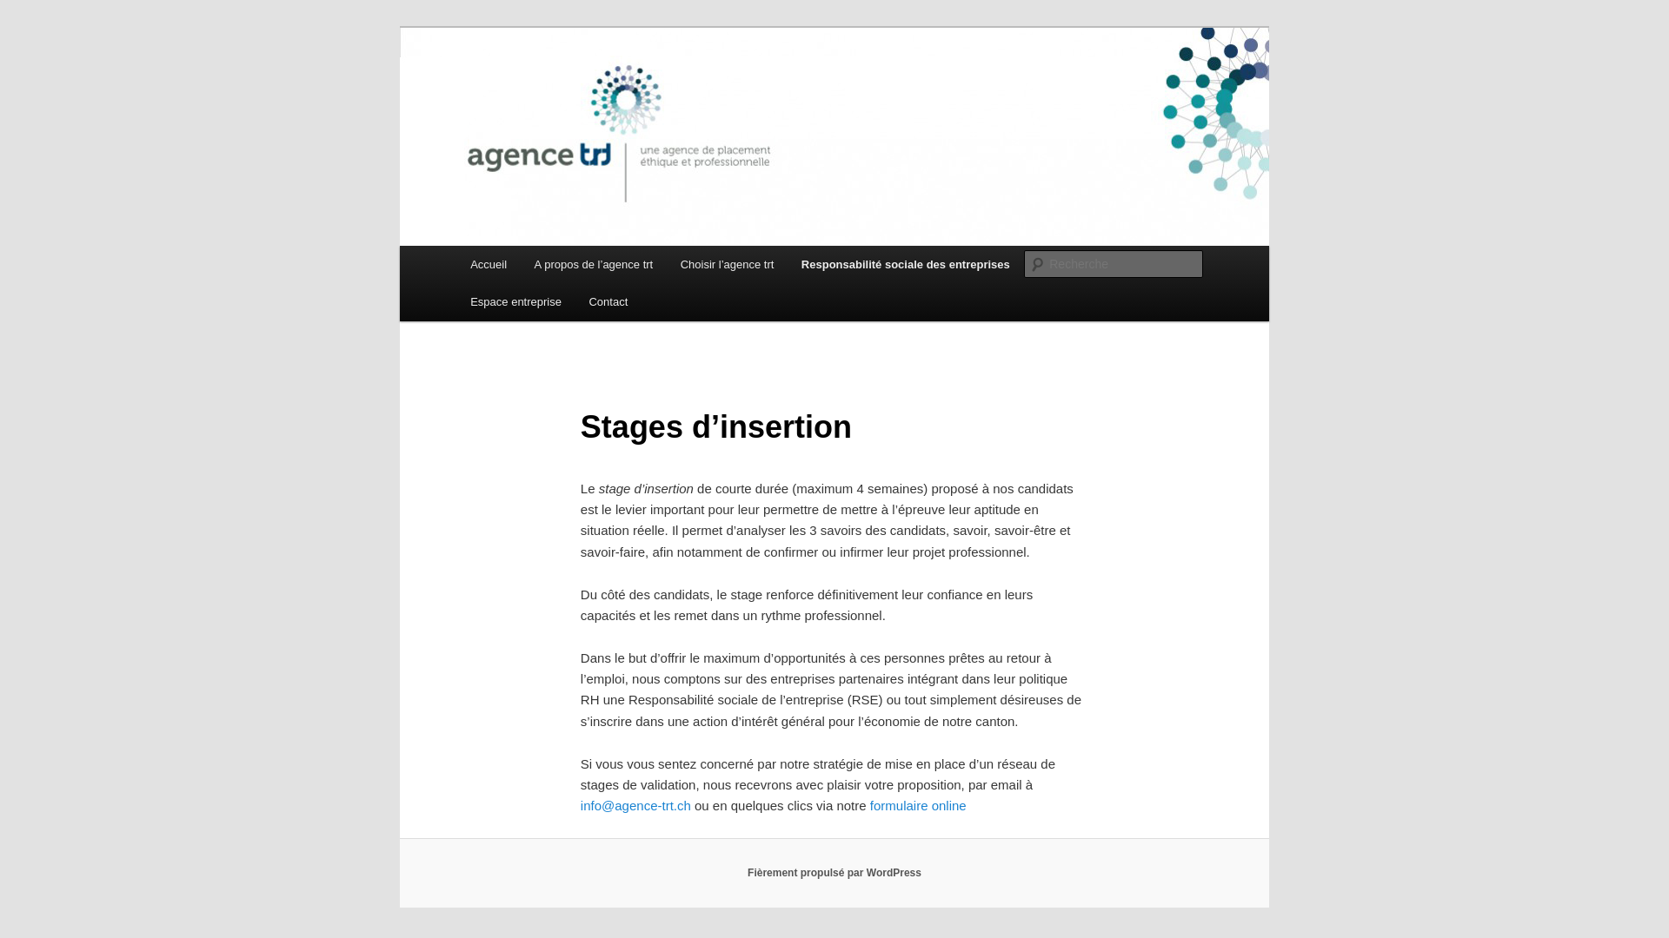 This screenshot has width=1669, height=938. Describe the element at coordinates (38, 10) in the screenshot. I see `Recherche` at that location.